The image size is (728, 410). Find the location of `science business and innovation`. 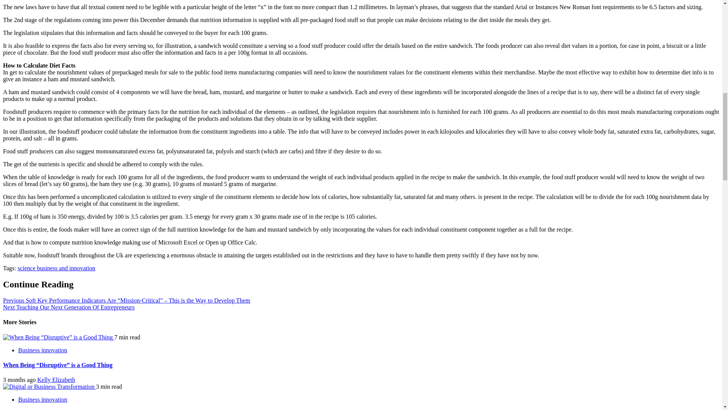

science business and innovation is located at coordinates (56, 268).